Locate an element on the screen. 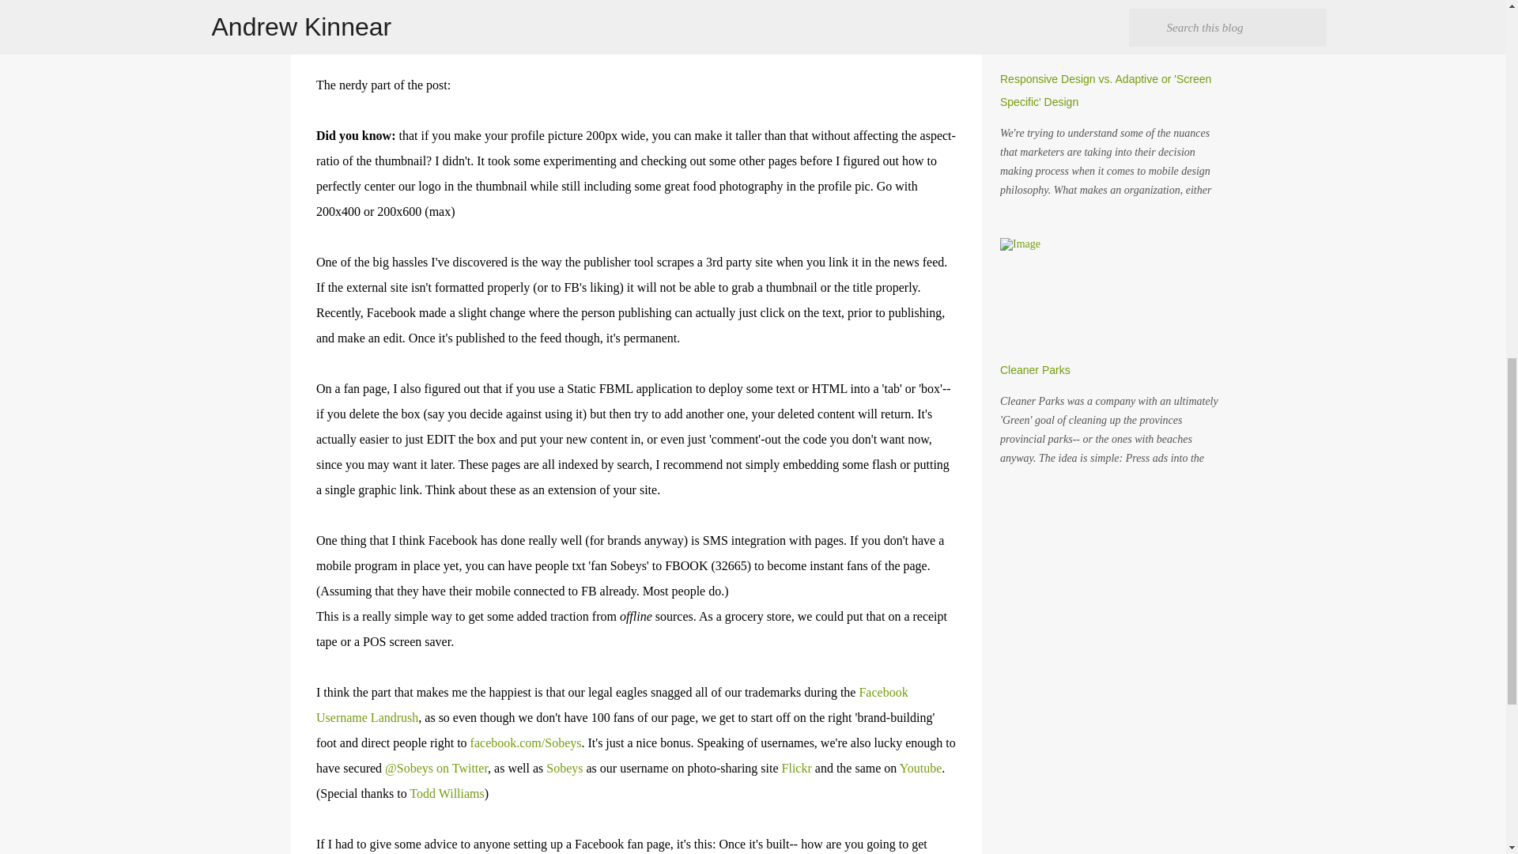 The image size is (1518, 854). Youtube is located at coordinates (921, 768).